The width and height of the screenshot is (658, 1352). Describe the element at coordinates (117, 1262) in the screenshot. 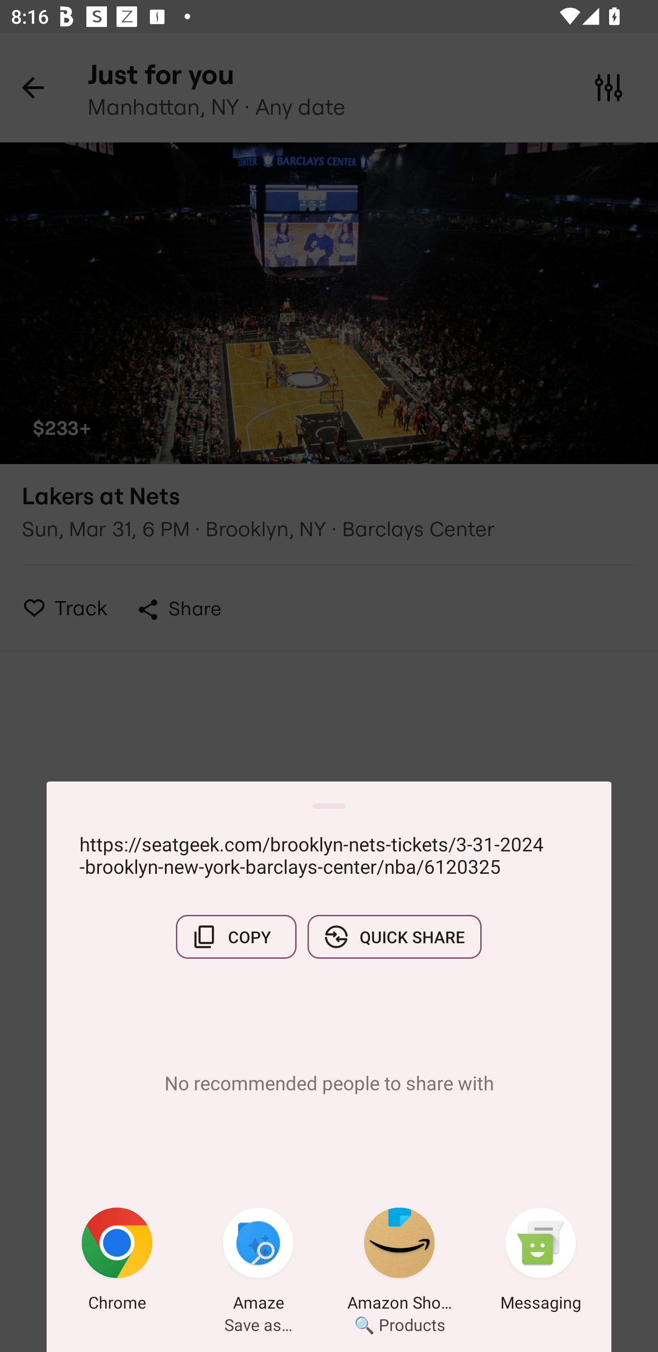

I see `Chrome` at that location.